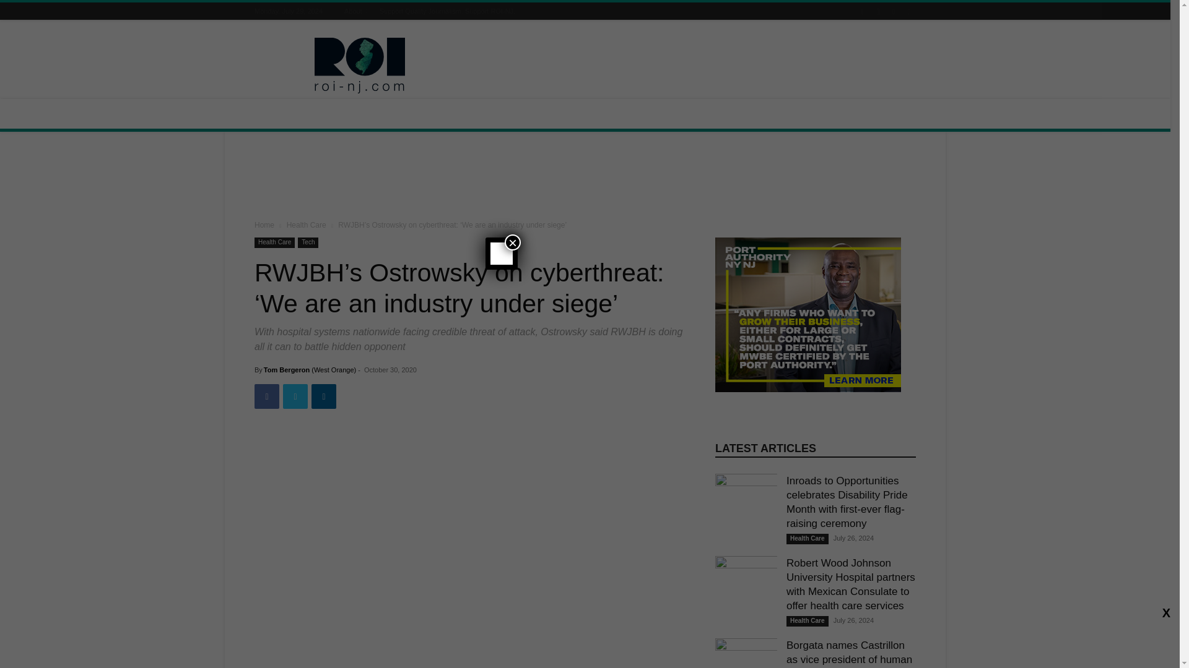 The width and height of the screenshot is (1189, 668). I want to click on Twitter, so click(295, 396).